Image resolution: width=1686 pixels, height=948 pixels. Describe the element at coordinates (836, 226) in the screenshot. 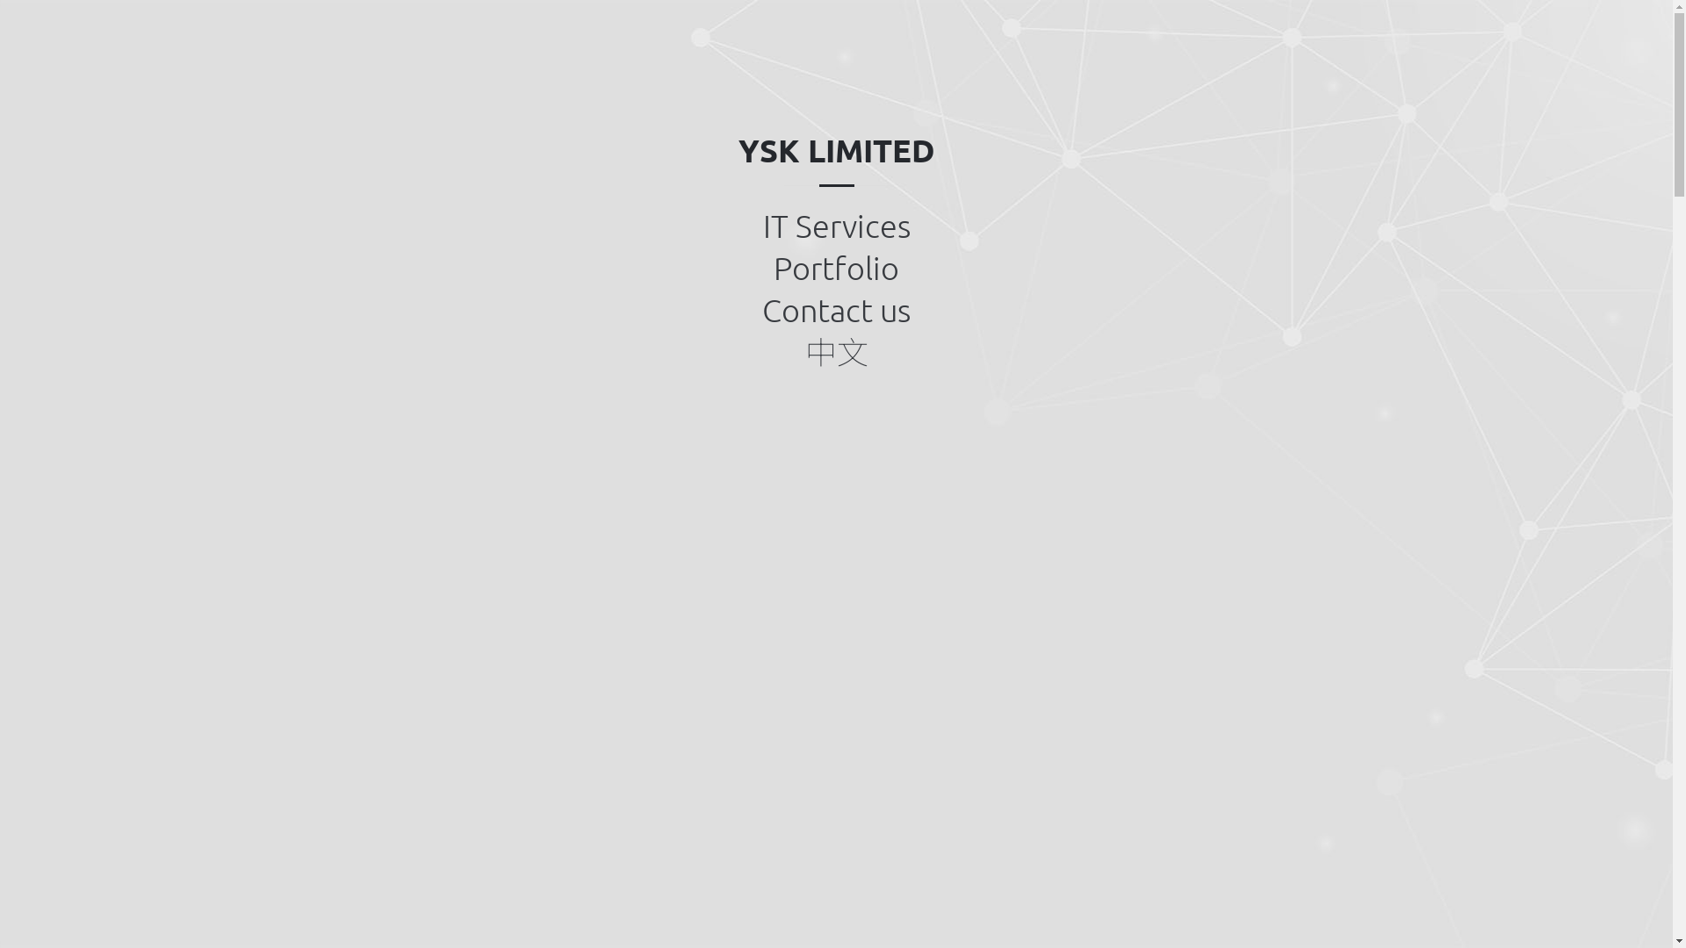

I see `IT Services` at that location.